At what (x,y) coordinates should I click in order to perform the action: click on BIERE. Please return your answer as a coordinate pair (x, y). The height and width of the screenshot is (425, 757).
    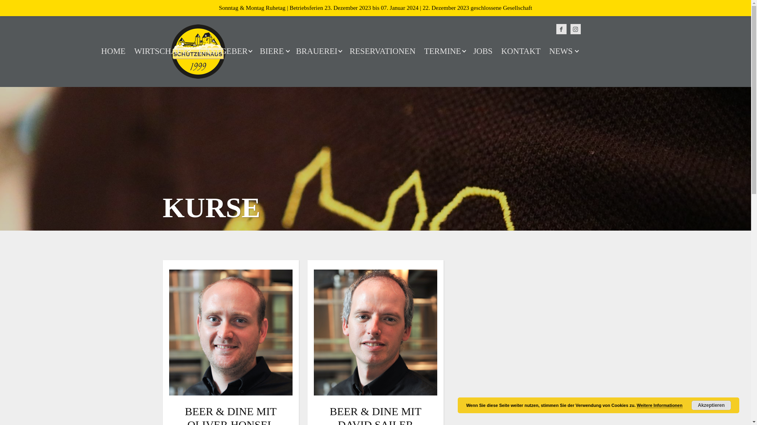
    Looking at the image, I should click on (274, 52).